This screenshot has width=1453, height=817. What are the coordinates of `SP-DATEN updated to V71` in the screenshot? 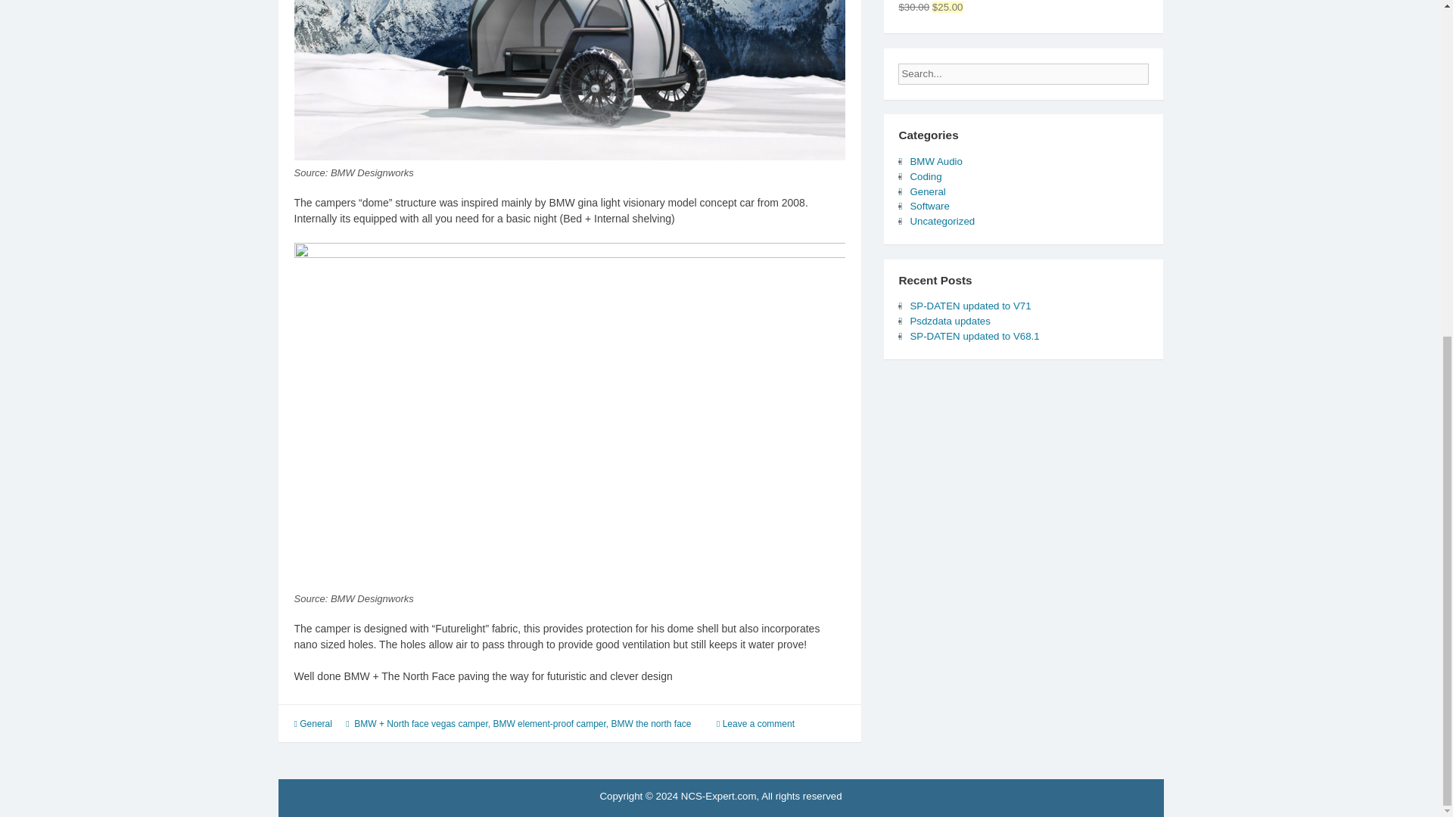 It's located at (969, 306).